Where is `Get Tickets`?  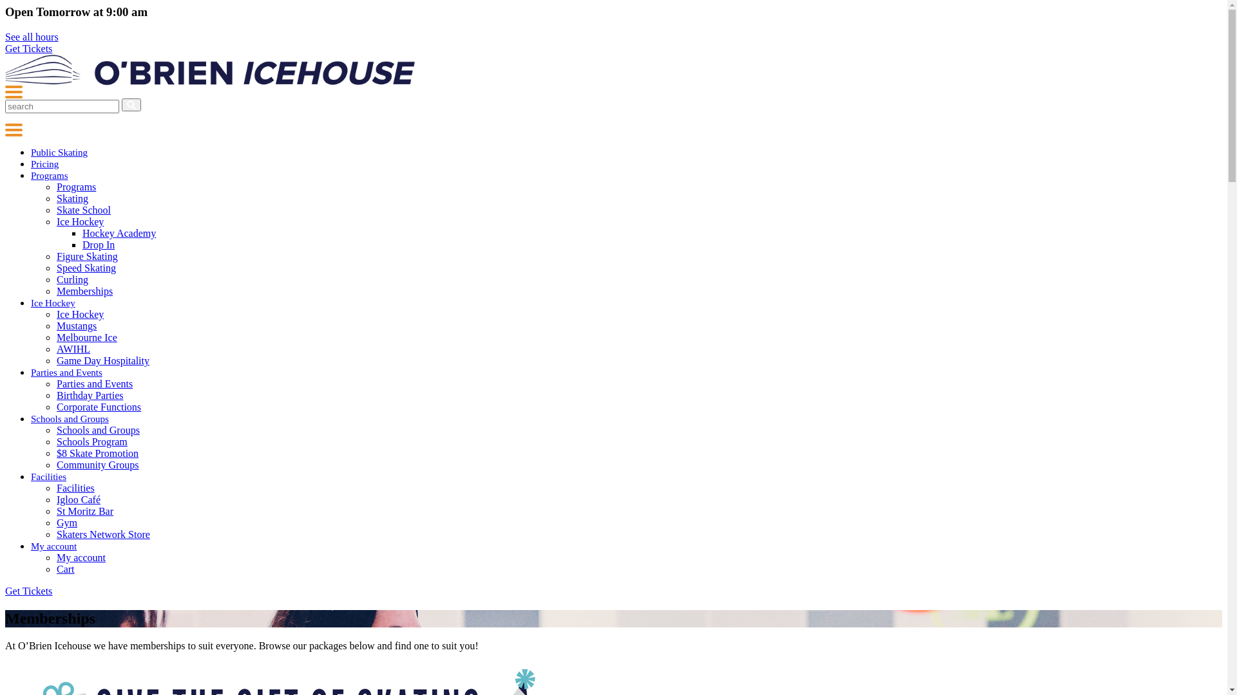
Get Tickets is located at coordinates (28, 49).